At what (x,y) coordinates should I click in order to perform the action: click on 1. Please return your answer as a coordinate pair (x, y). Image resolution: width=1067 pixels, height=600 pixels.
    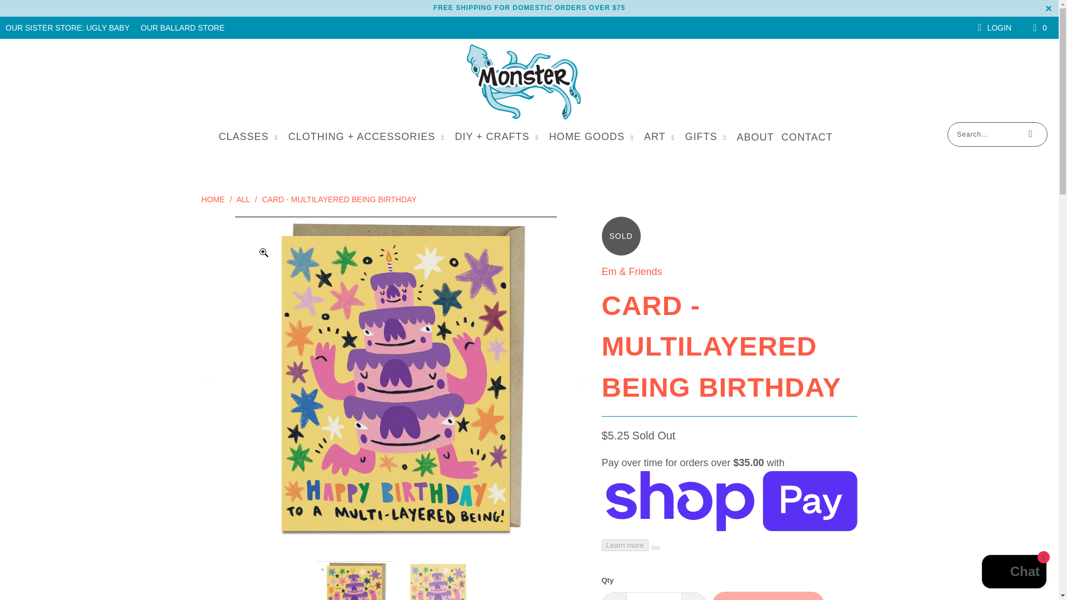
    Looking at the image, I should click on (654, 596).